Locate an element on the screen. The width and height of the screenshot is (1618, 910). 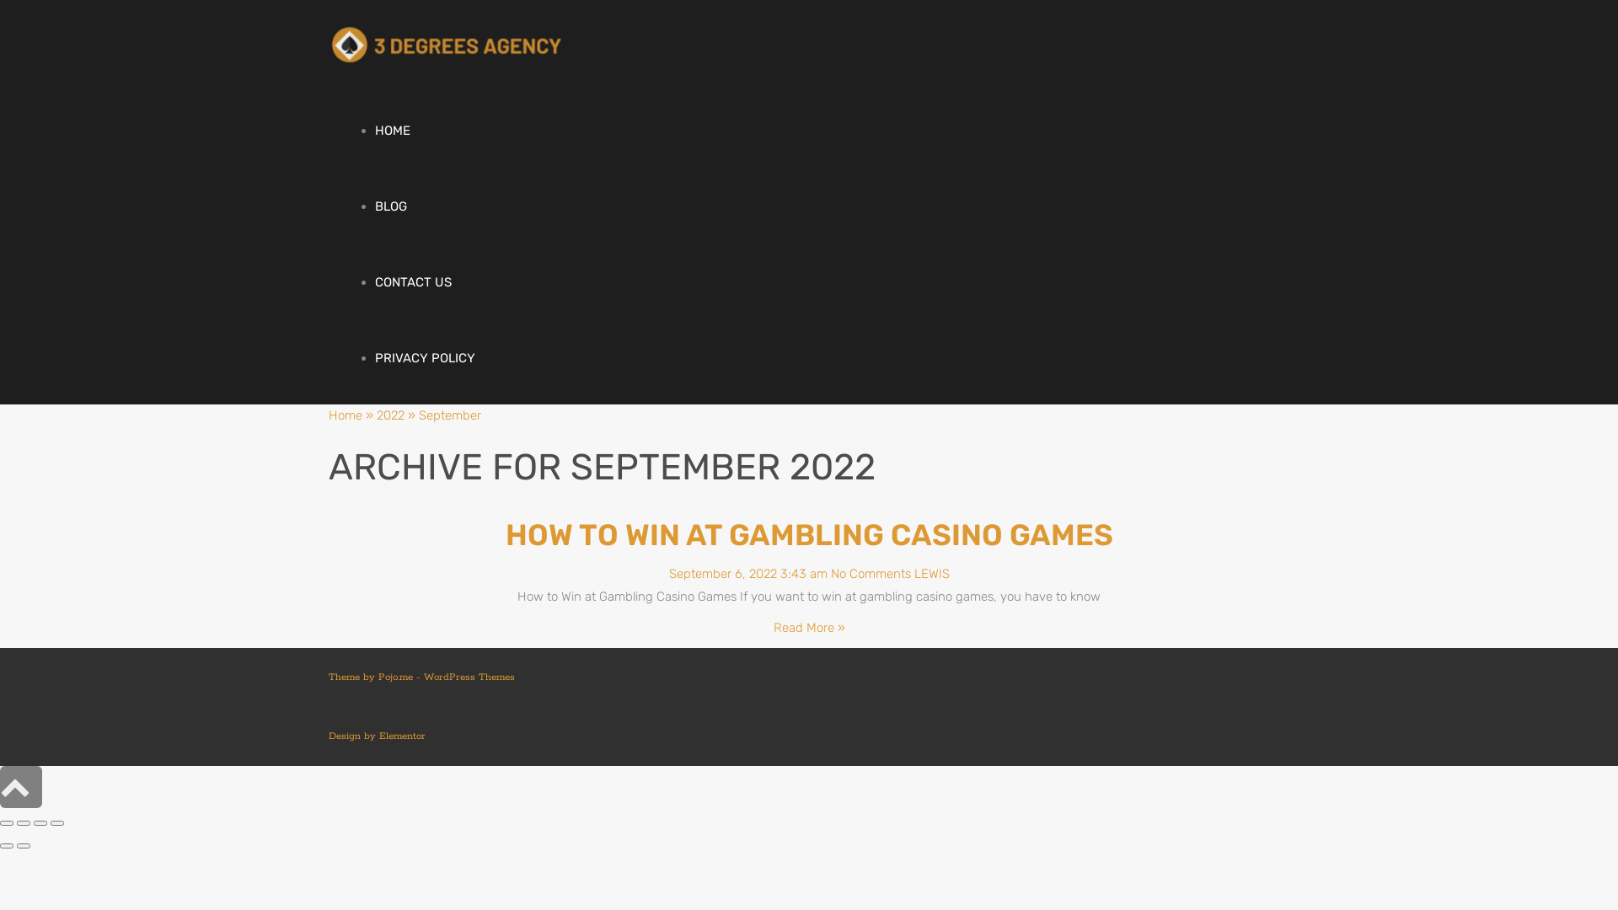
Pojo.me is located at coordinates (395, 677).